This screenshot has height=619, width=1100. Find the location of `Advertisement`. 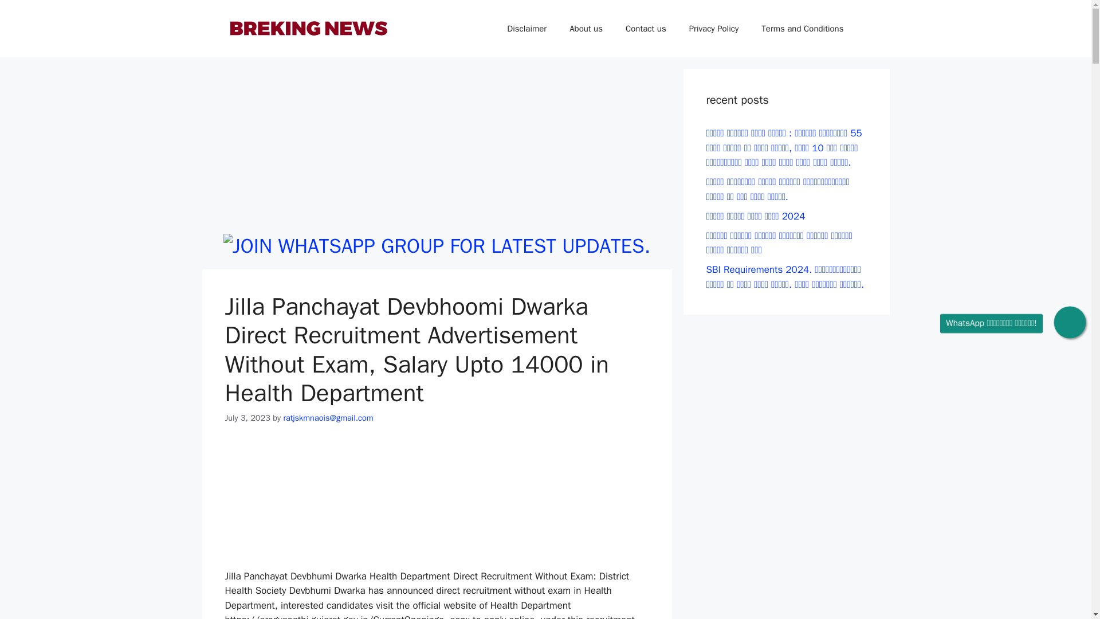

Advertisement is located at coordinates (436, 148).